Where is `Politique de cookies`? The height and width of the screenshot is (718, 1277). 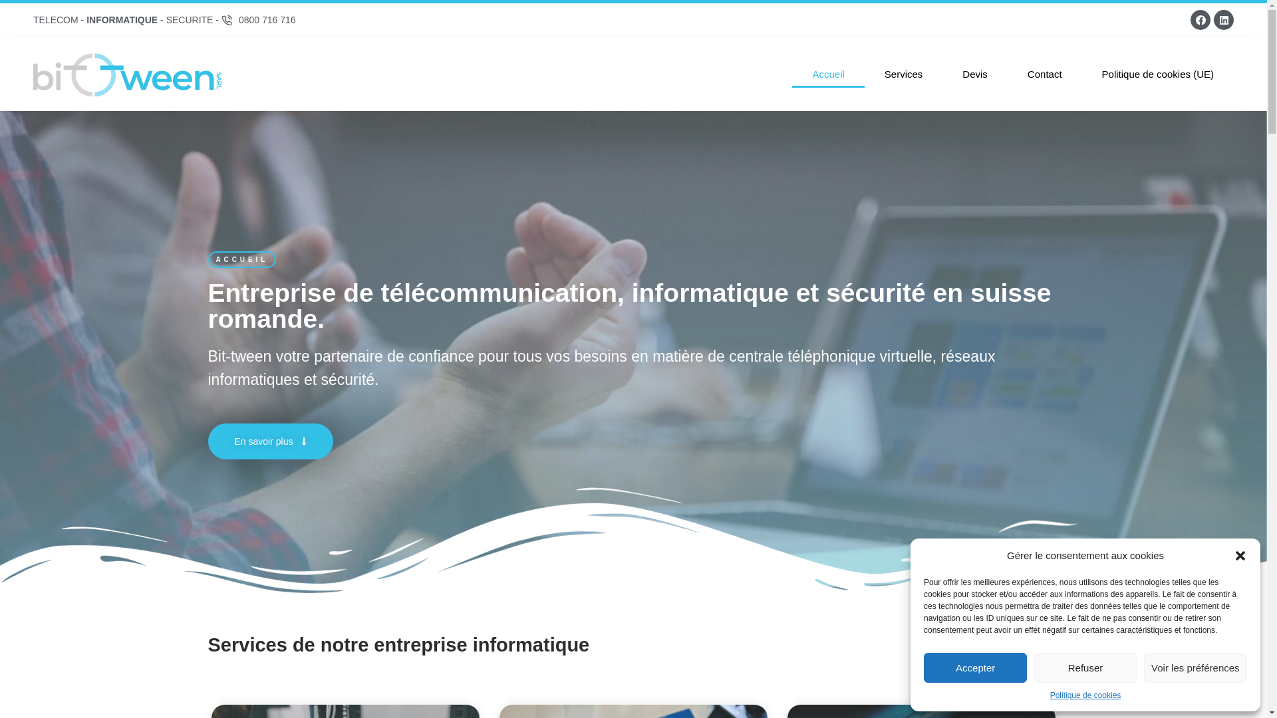
Politique de cookies is located at coordinates (1085, 695).